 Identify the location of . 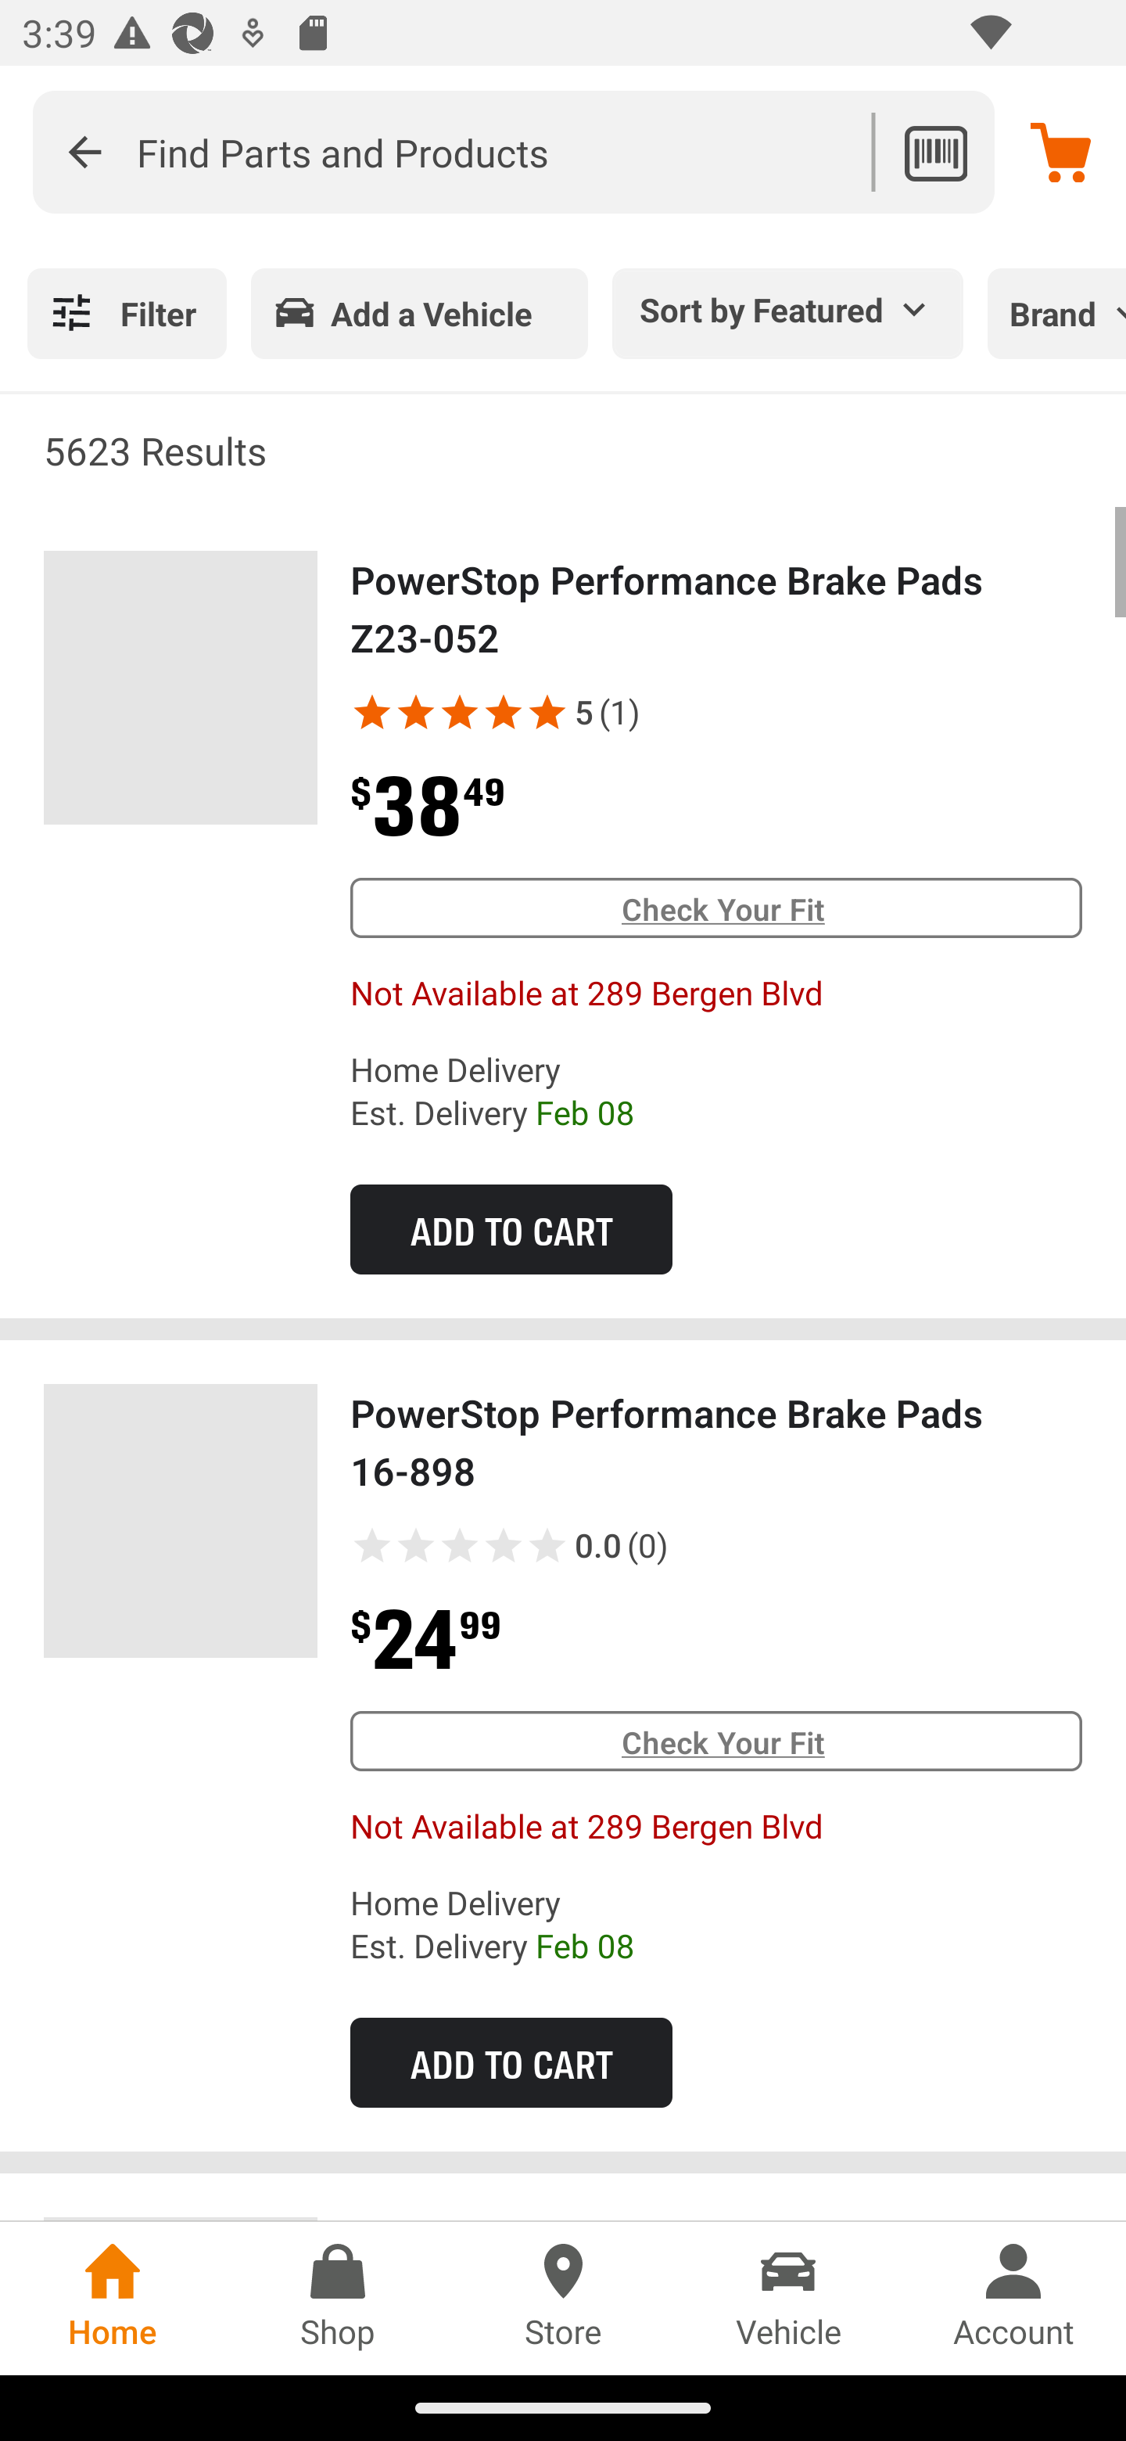
(504, 712).